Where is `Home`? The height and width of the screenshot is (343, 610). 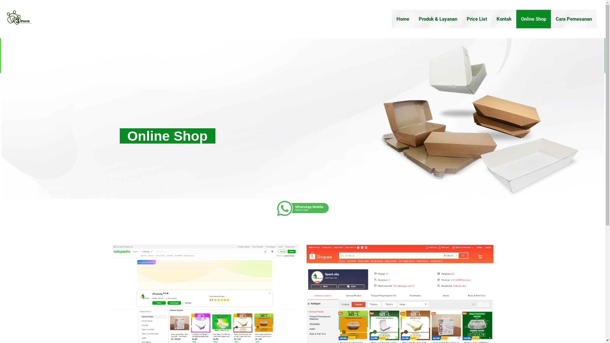
Home is located at coordinates (403, 19).